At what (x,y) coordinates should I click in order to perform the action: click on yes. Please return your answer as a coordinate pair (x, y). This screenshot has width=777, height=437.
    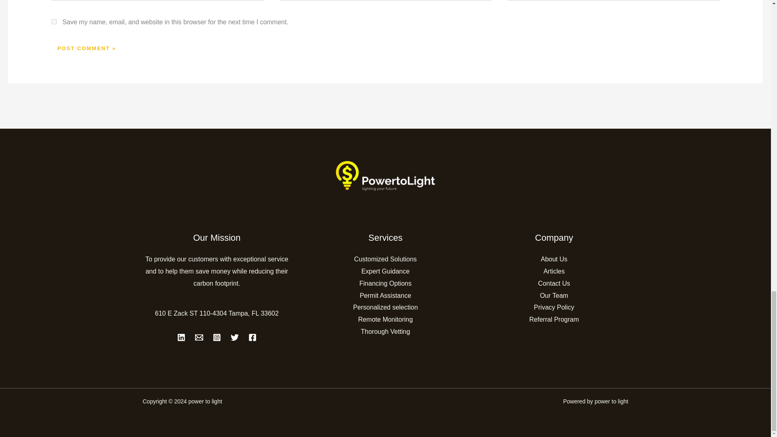
    Looking at the image, I should click on (54, 22).